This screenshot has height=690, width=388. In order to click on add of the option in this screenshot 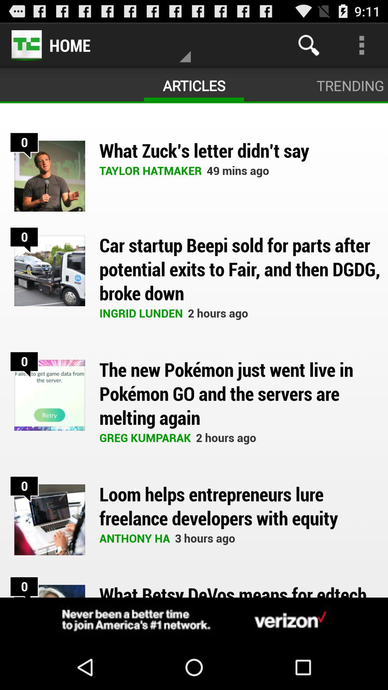, I will do `click(194, 621)`.